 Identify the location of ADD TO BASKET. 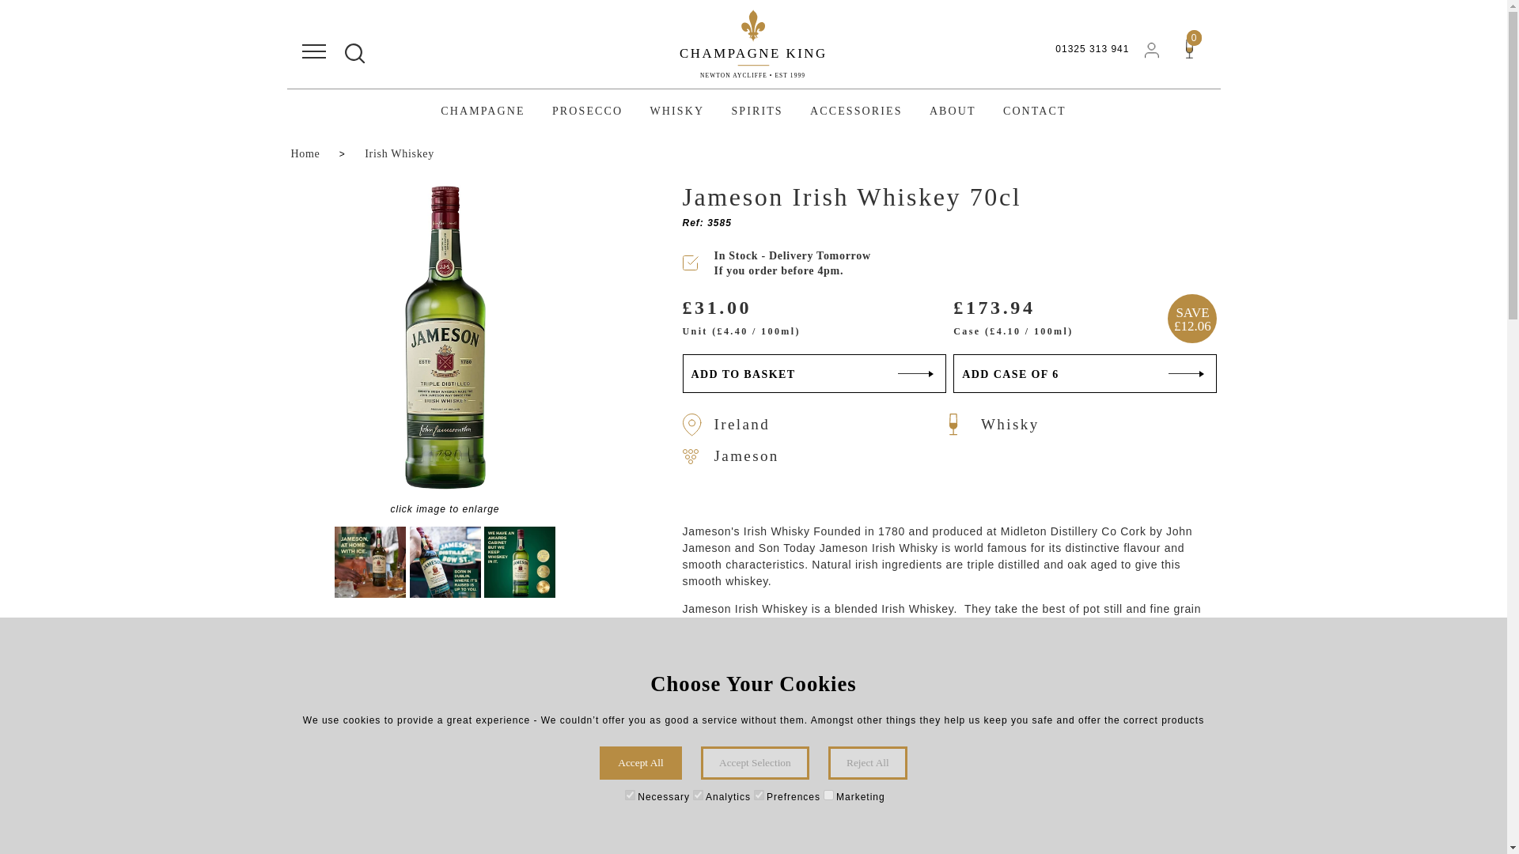
(813, 373).